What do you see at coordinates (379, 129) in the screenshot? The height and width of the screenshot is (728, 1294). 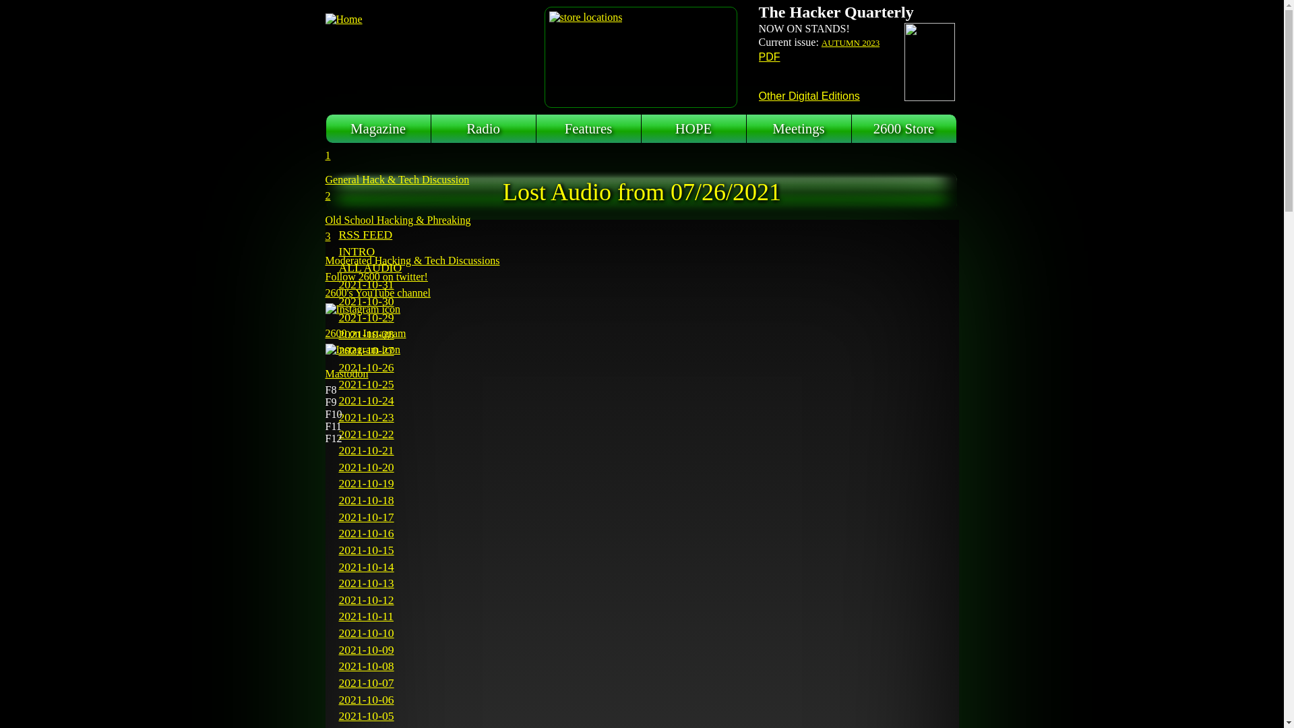 I see `Magazine` at bounding box center [379, 129].